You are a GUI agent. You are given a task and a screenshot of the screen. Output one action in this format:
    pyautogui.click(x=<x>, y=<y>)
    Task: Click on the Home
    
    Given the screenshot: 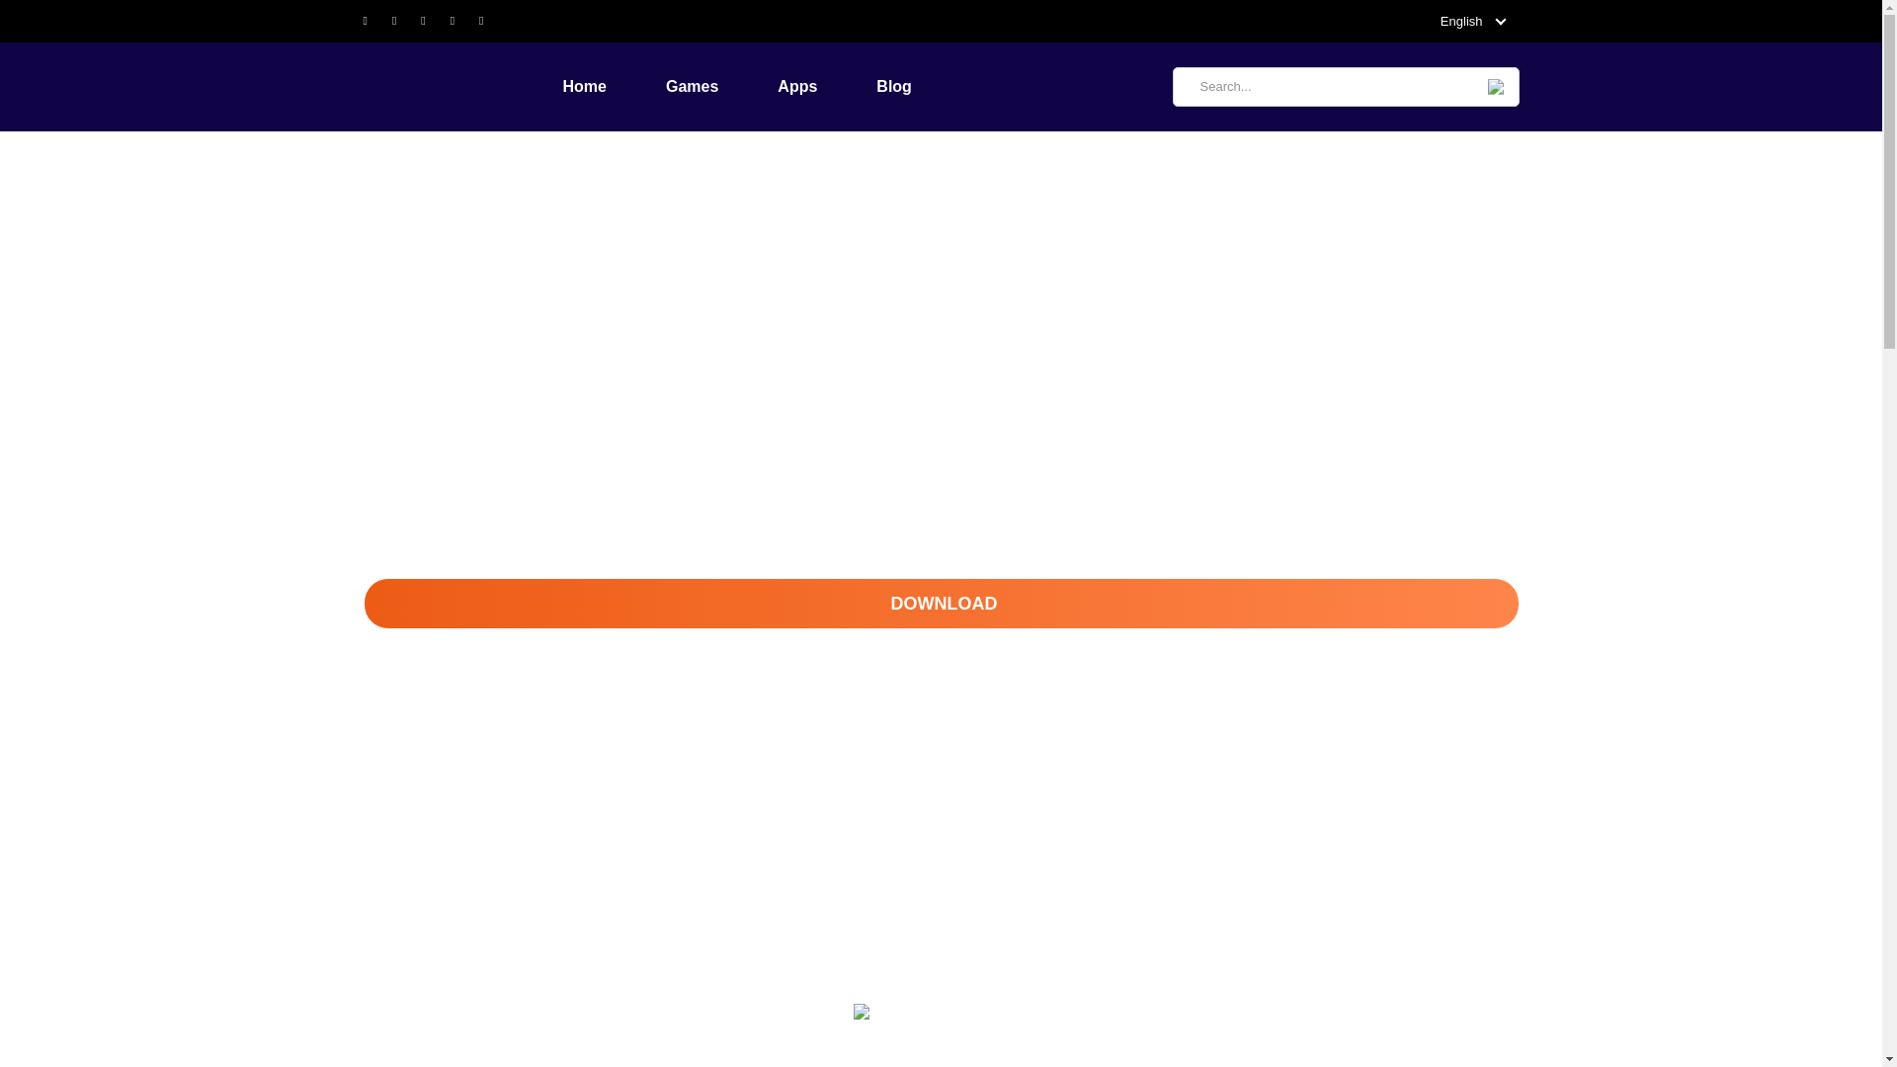 What is the action you would take?
    pyautogui.click(x=381, y=161)
    